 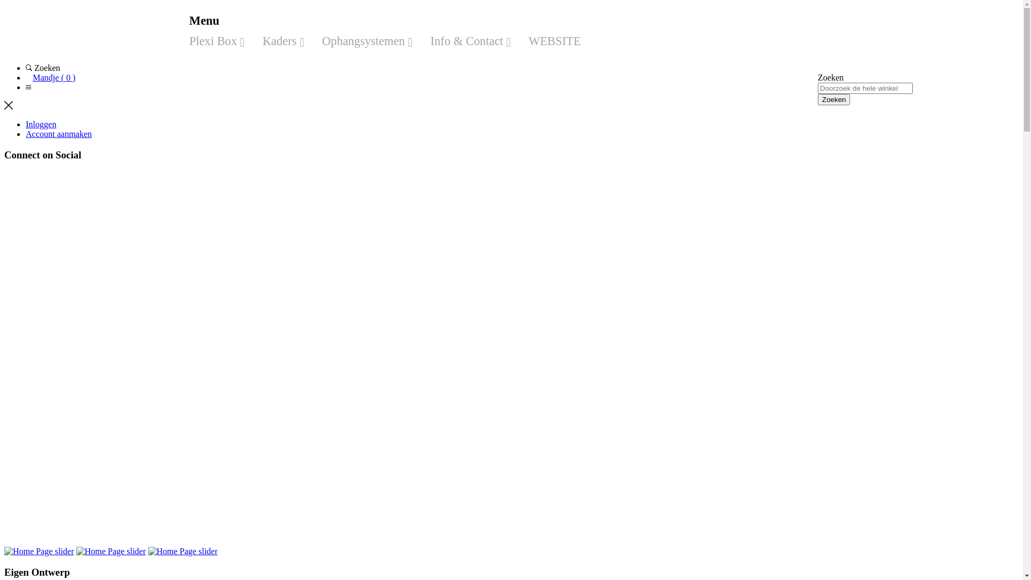 I want to click on Ophangsystemen, so click(x=363, y=41).